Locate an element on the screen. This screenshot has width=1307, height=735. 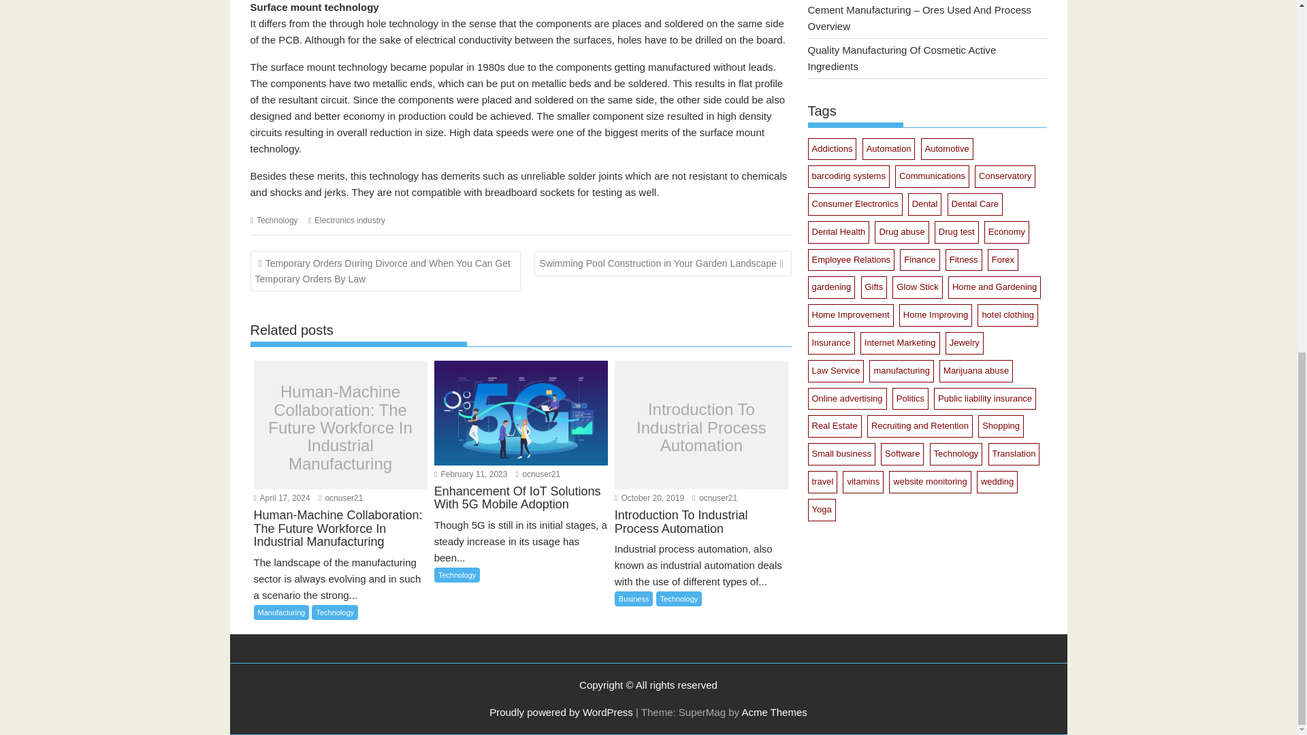
ocnuser21 is located at coordinates (538, 474).